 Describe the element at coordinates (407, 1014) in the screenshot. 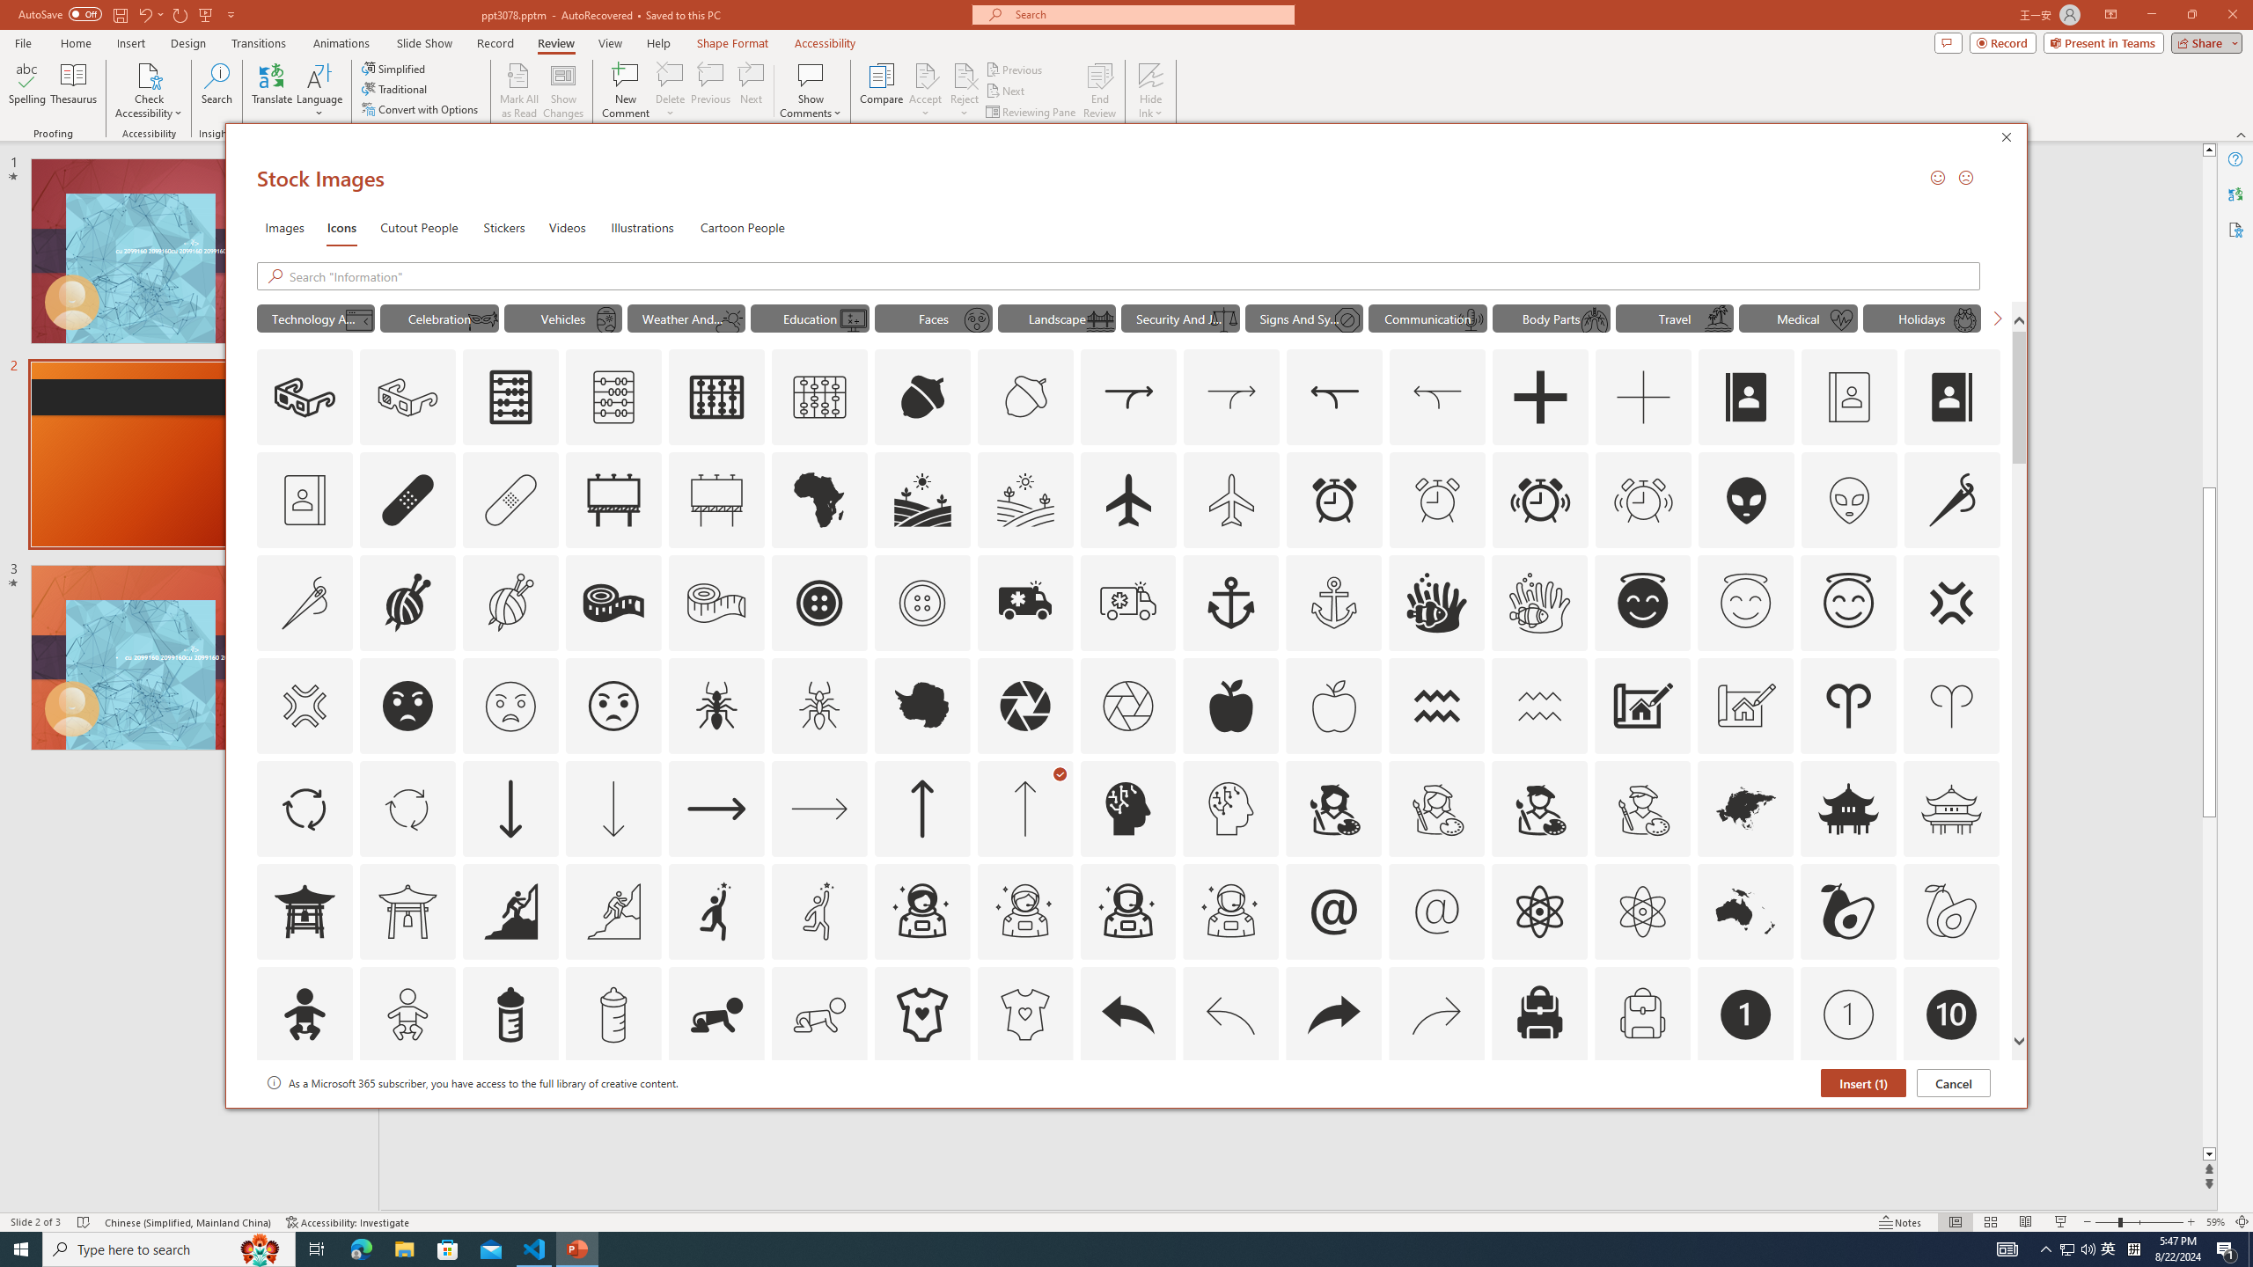

I see `AutomationID: Icons_Baby_M` at that location.